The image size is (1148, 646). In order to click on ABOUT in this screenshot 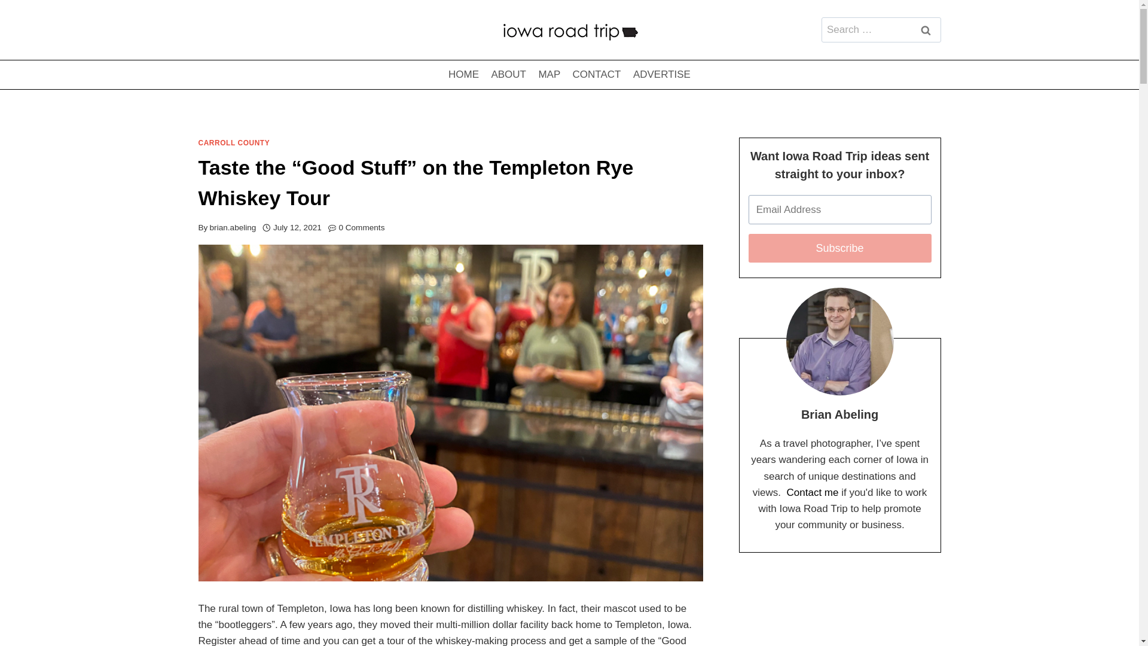, I will do `click(508, 75)`.